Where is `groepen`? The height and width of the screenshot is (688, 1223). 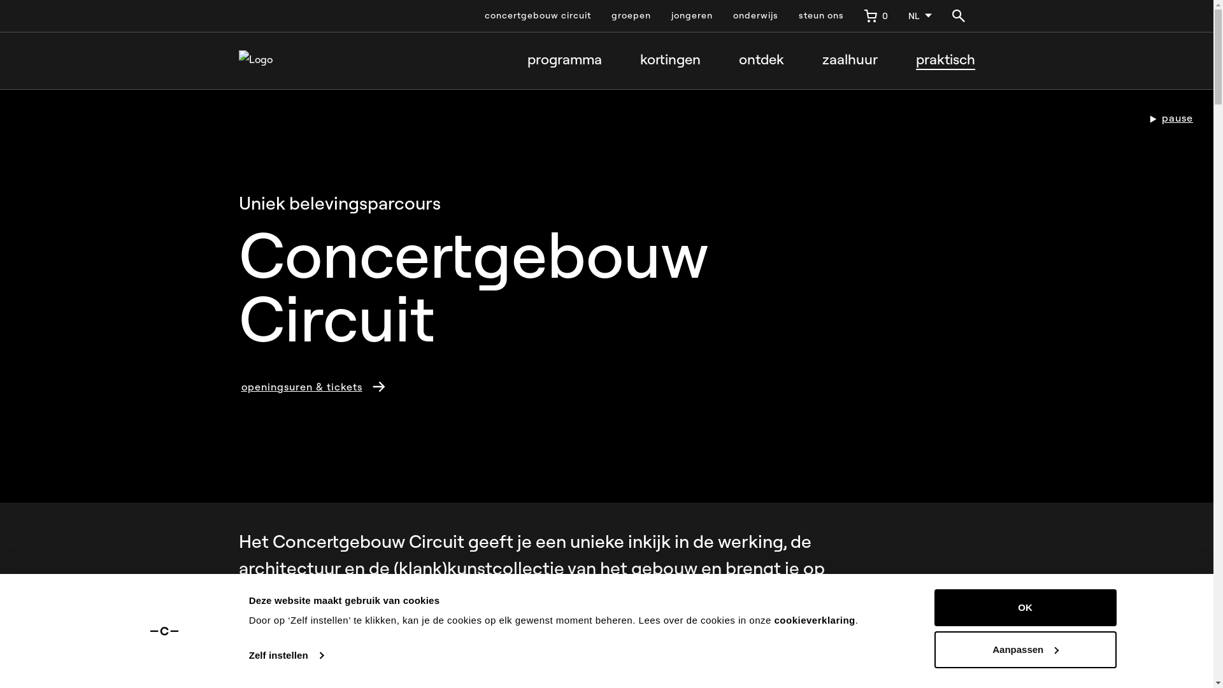 groepen is located at coordinates (631, 16).